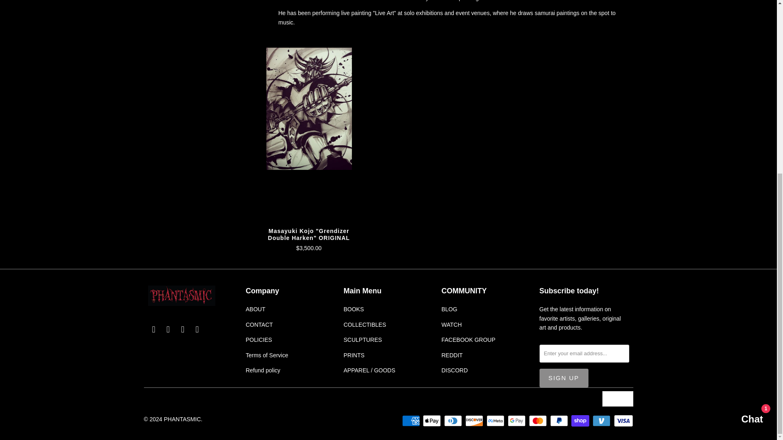  Describe the element at coordinates (432, 420) in the screenshot. I see `Apple Pay` at that location.